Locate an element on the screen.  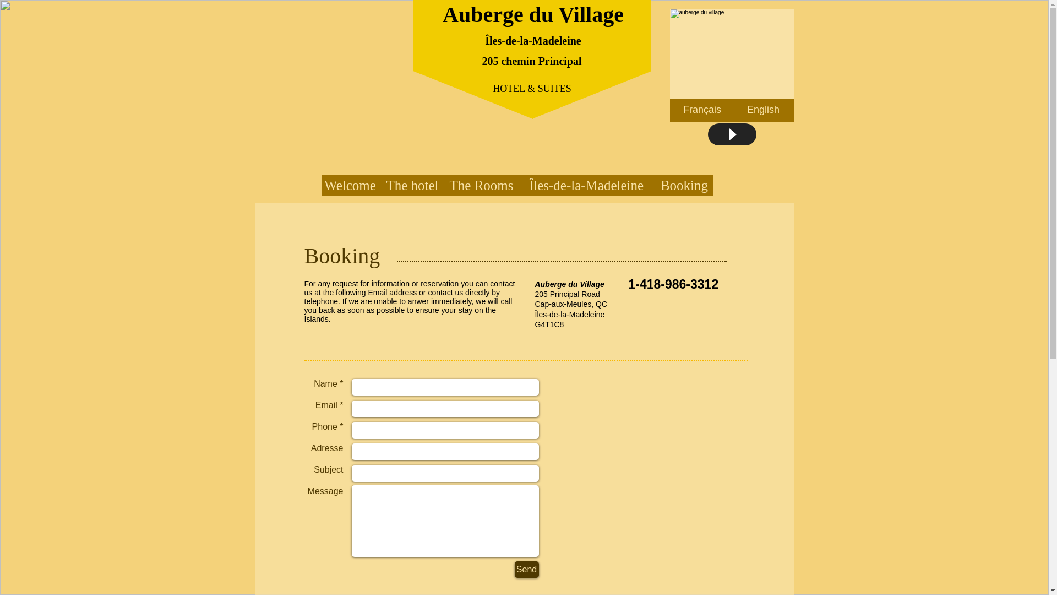
The hotel is located at coordinates (412, 185).